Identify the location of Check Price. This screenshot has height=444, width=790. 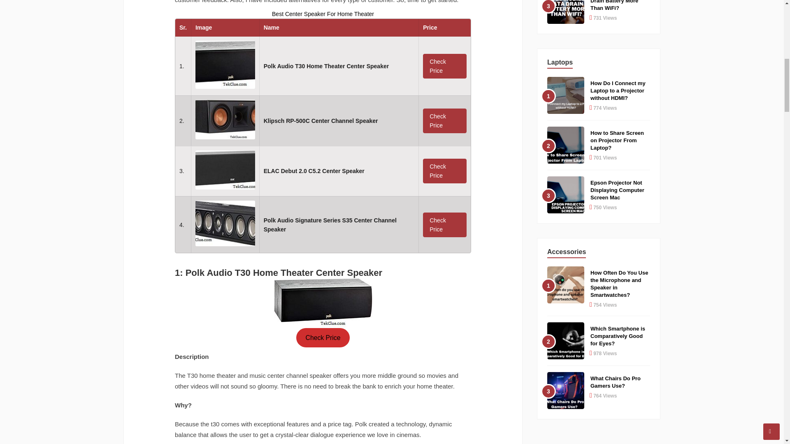
(323, 338).